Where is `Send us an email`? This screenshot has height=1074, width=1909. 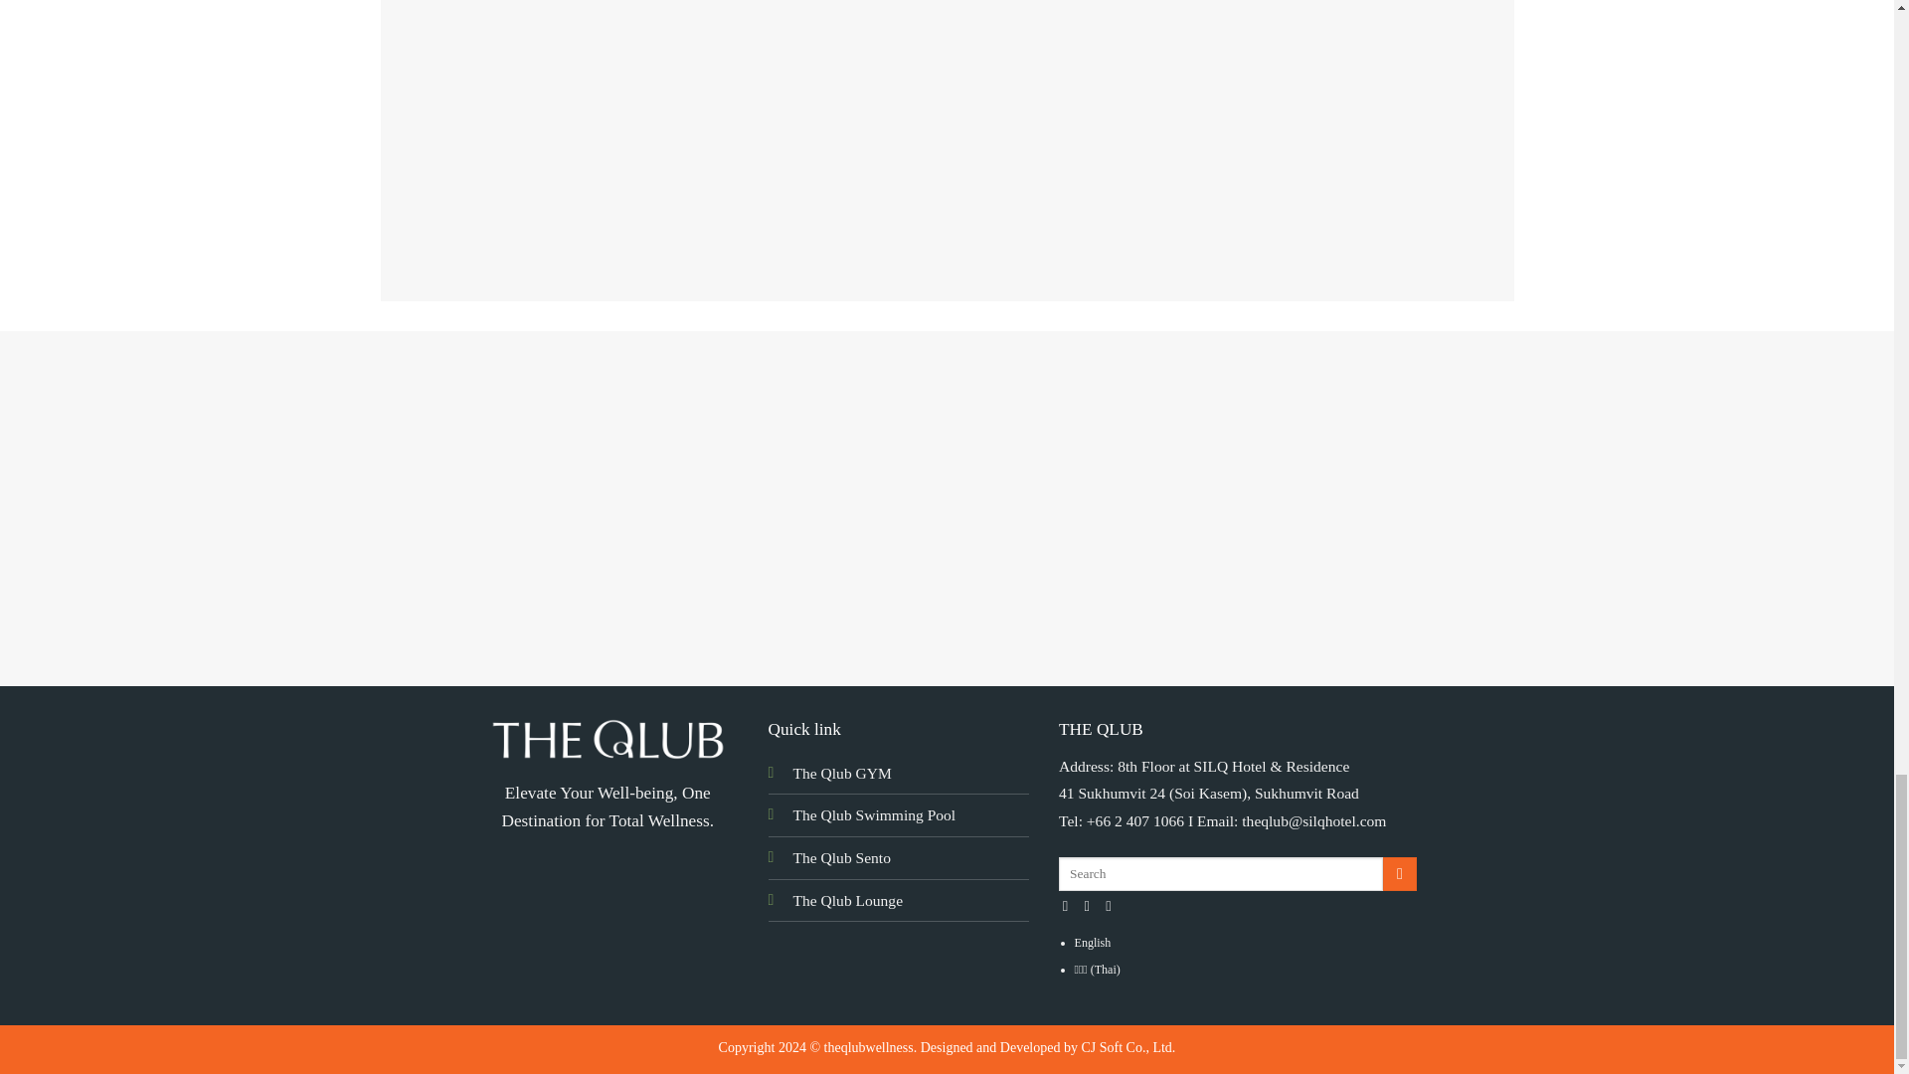 Send us an email is located at coordinates (1113, 905).